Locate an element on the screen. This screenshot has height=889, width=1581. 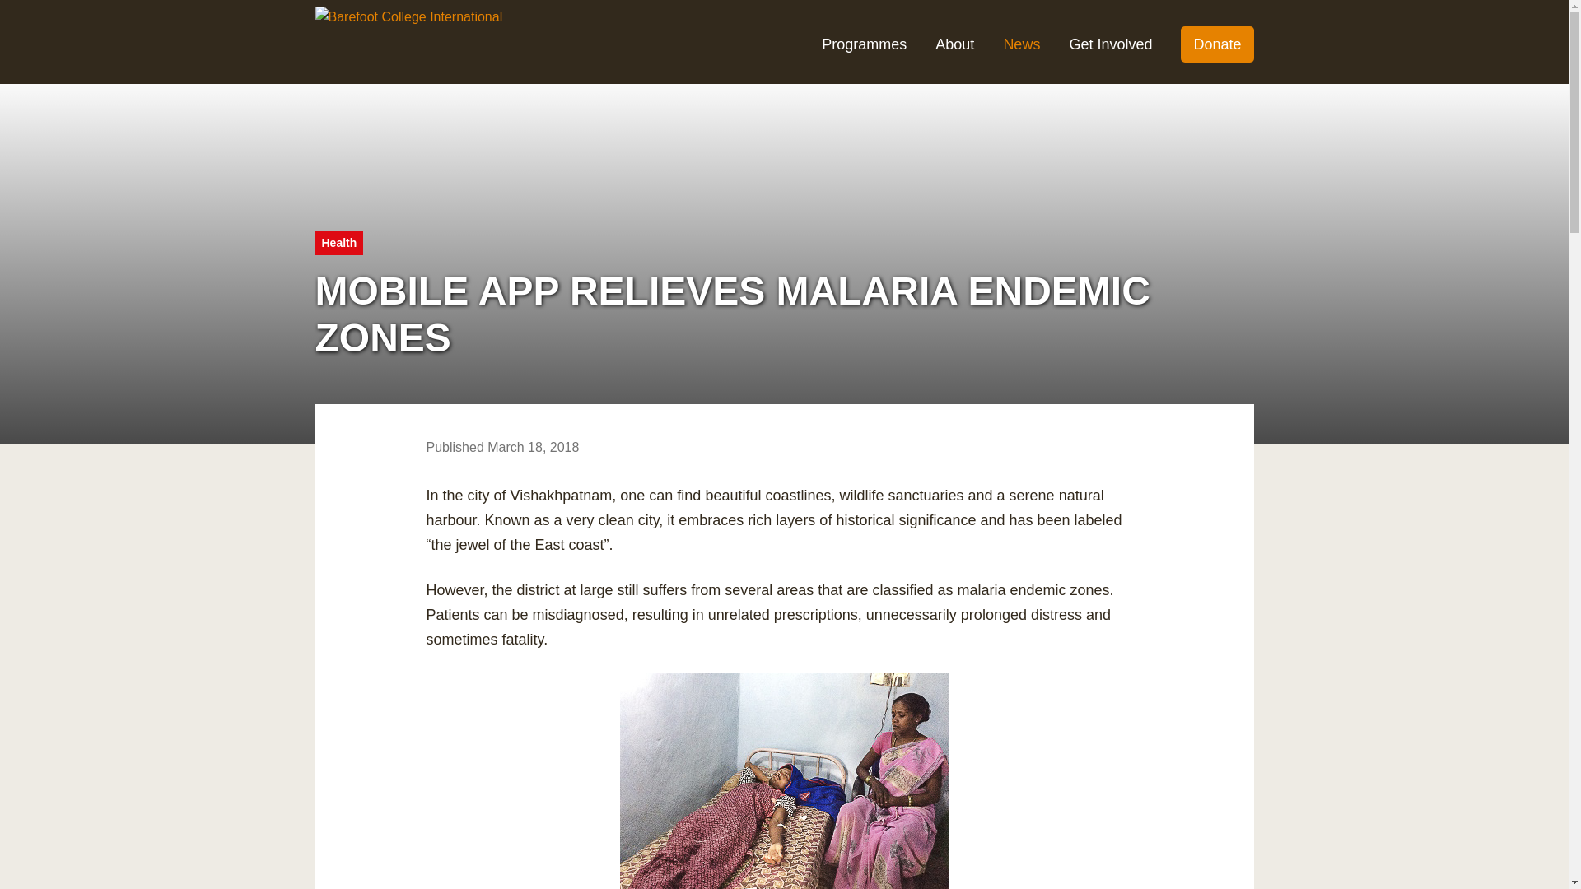
Barefoot College International is located at coordinates (408, 16).